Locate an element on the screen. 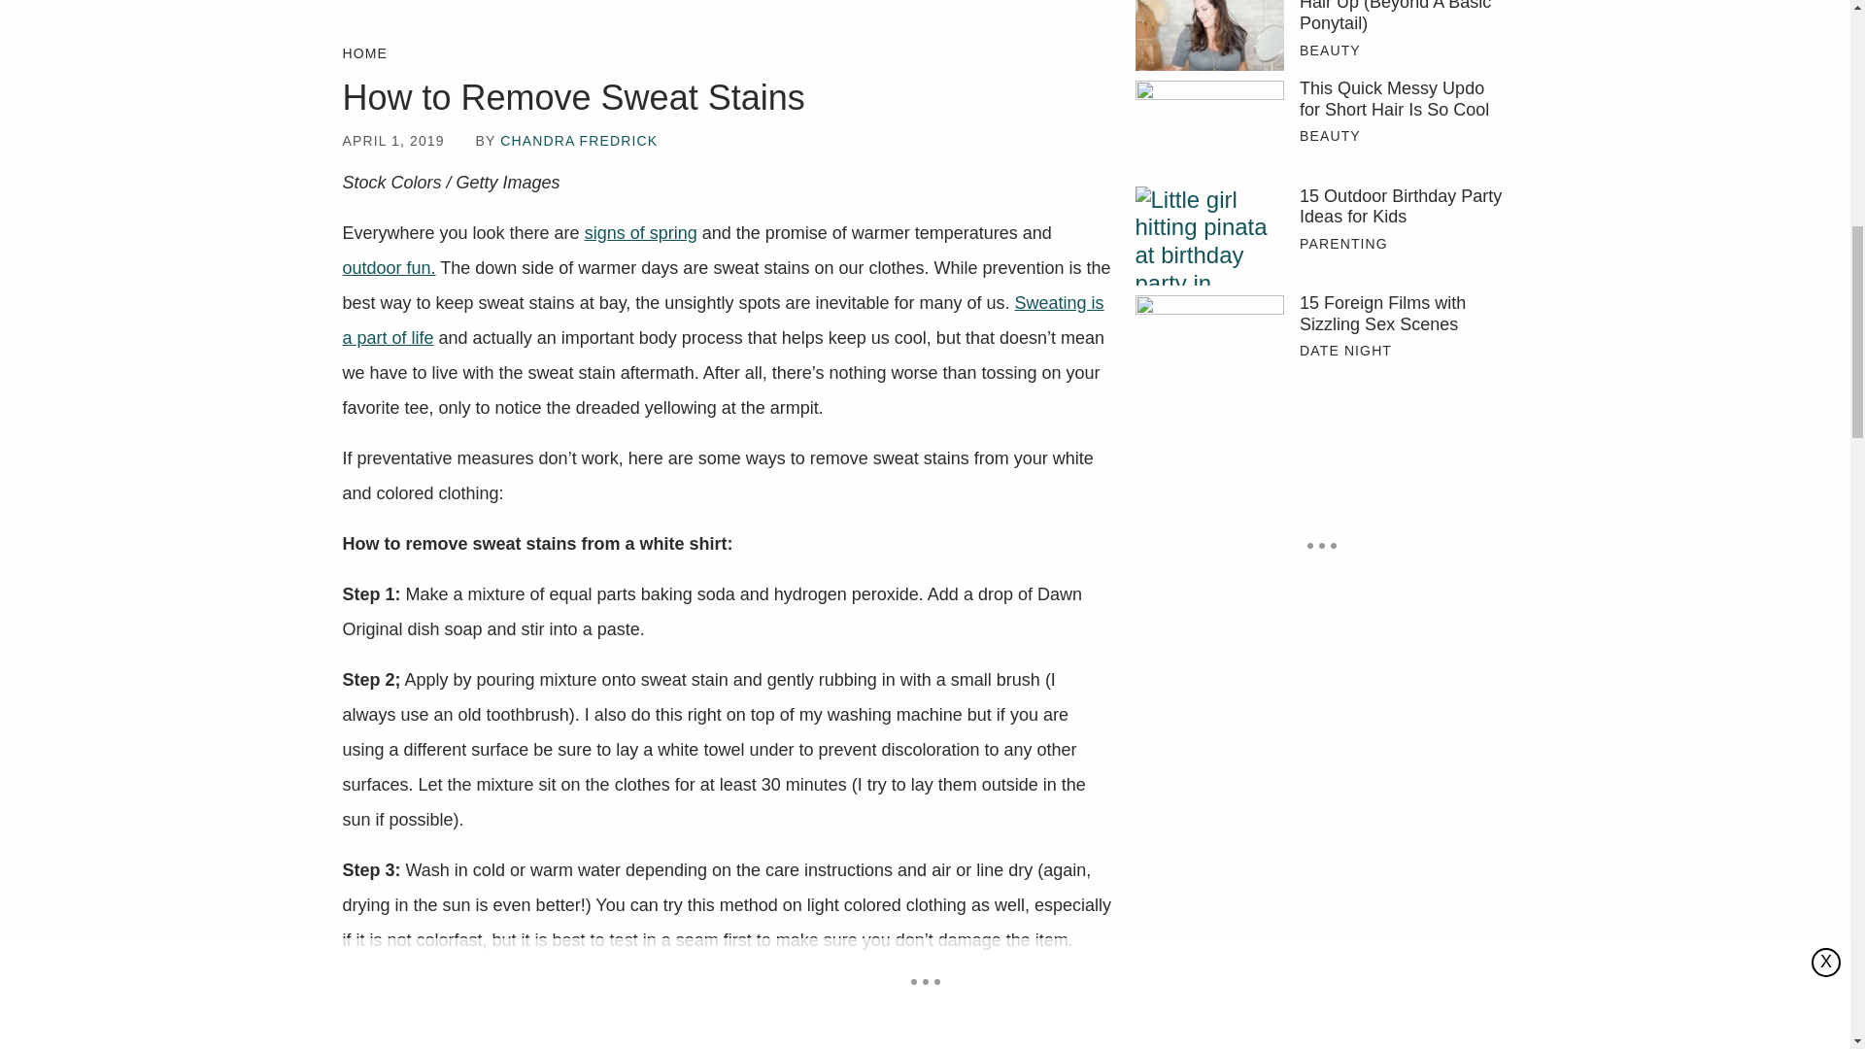 The width and height of the screenshot is (1865, 1049). This Quick Messy Updo for Short Hair Is So Cool is located at coordinates (1403, 99).